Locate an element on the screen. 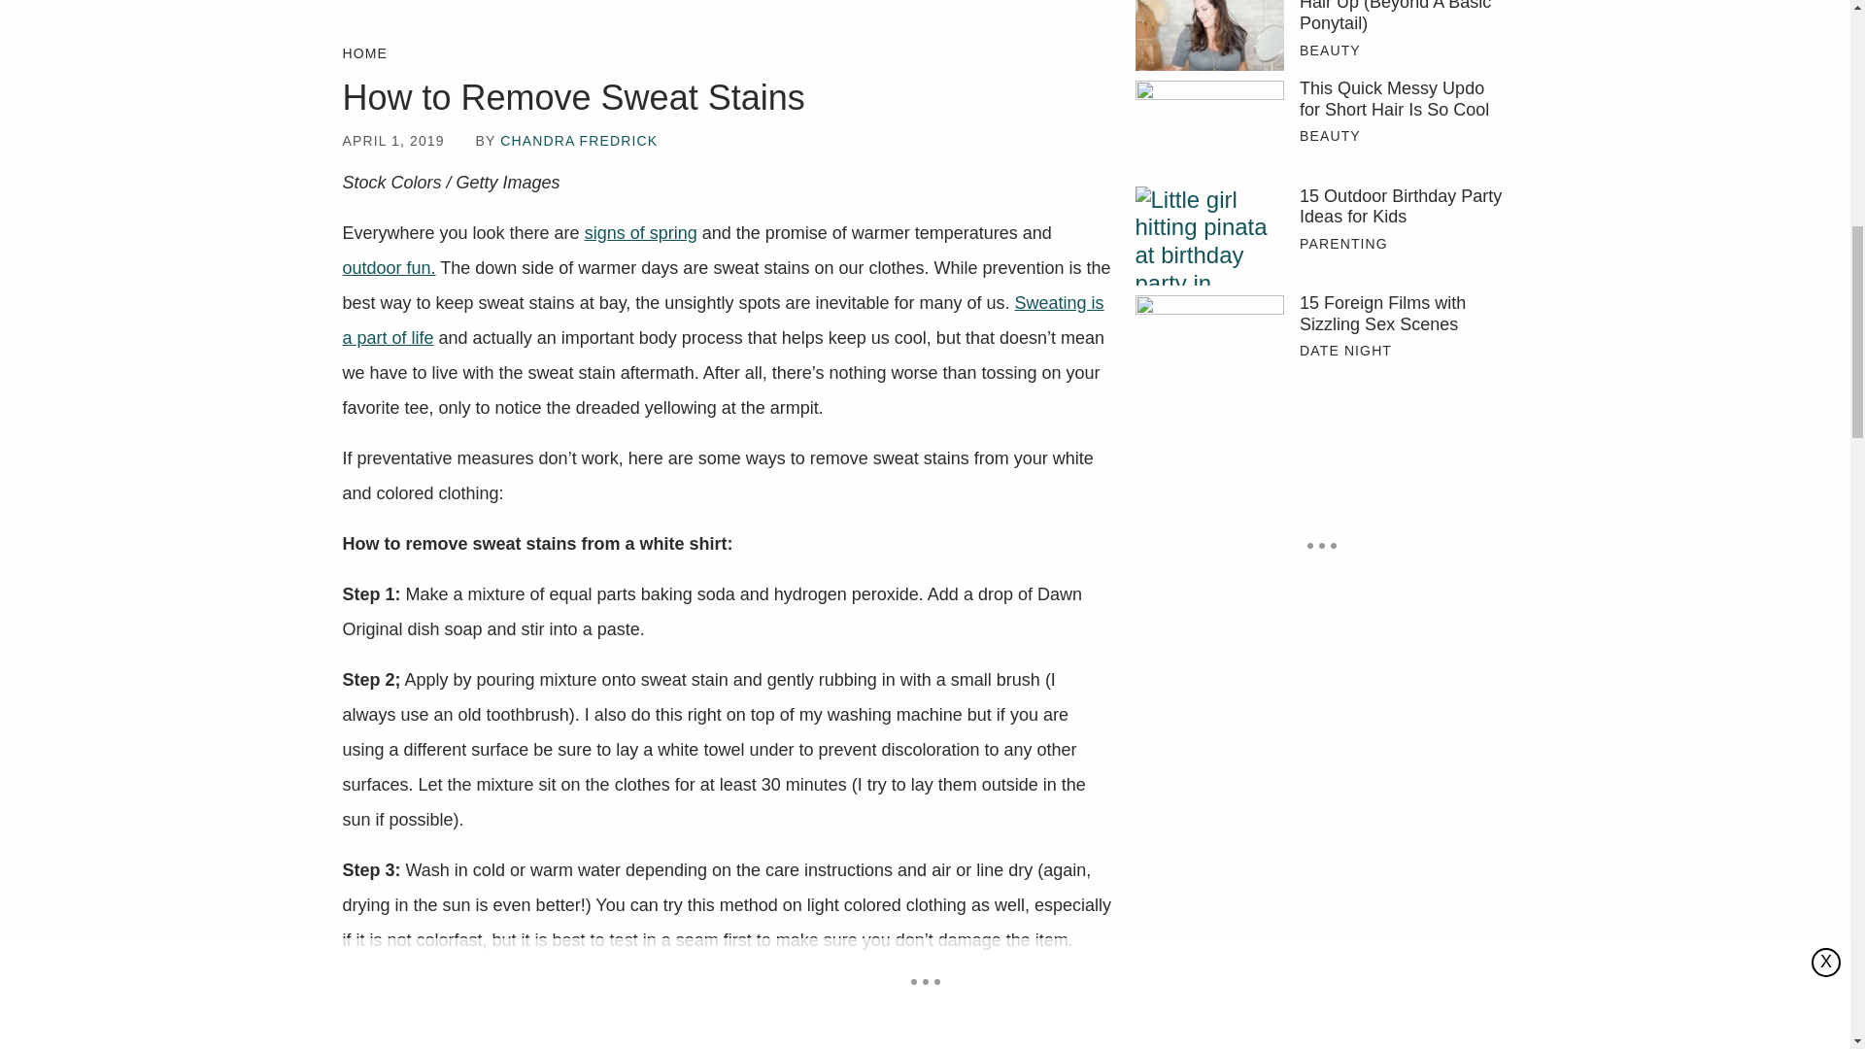 The width and height of the screenshot is (1865, 1049). This Quick Messy Updo for Short Hair Is So Cool is located at coordinates (1403, 99).